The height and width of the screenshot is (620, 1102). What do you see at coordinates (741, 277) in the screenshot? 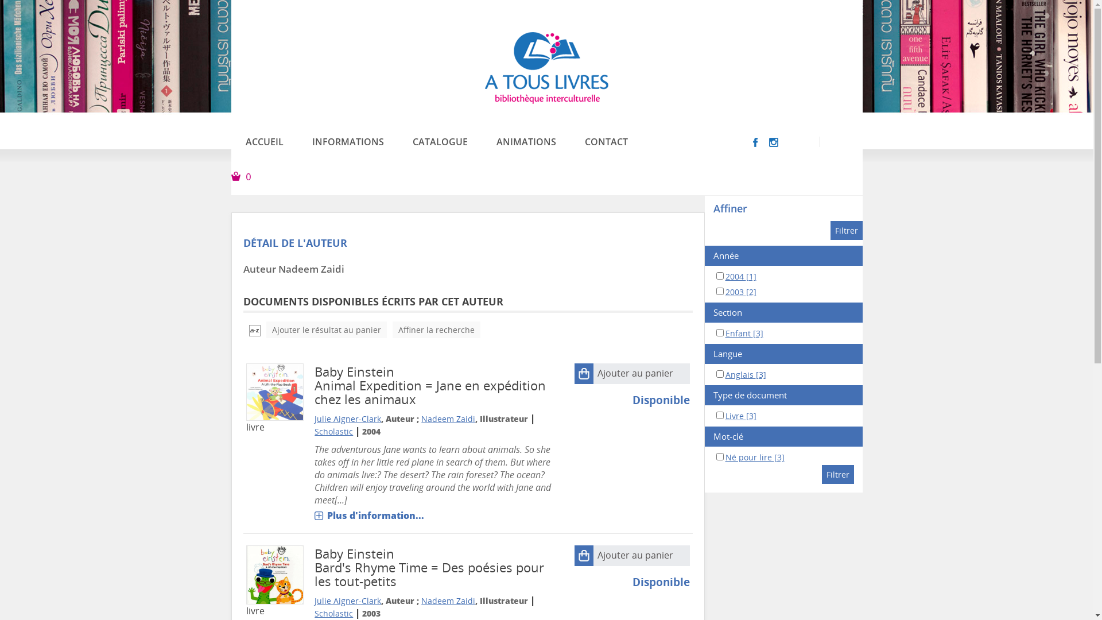
I see `2004 [1]` at bounding box center [741, 277].